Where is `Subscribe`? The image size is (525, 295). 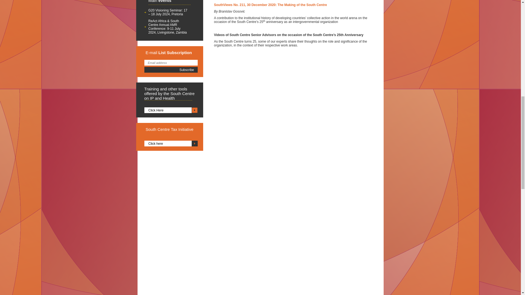
Subscribe is located at coordinates (171, 70).